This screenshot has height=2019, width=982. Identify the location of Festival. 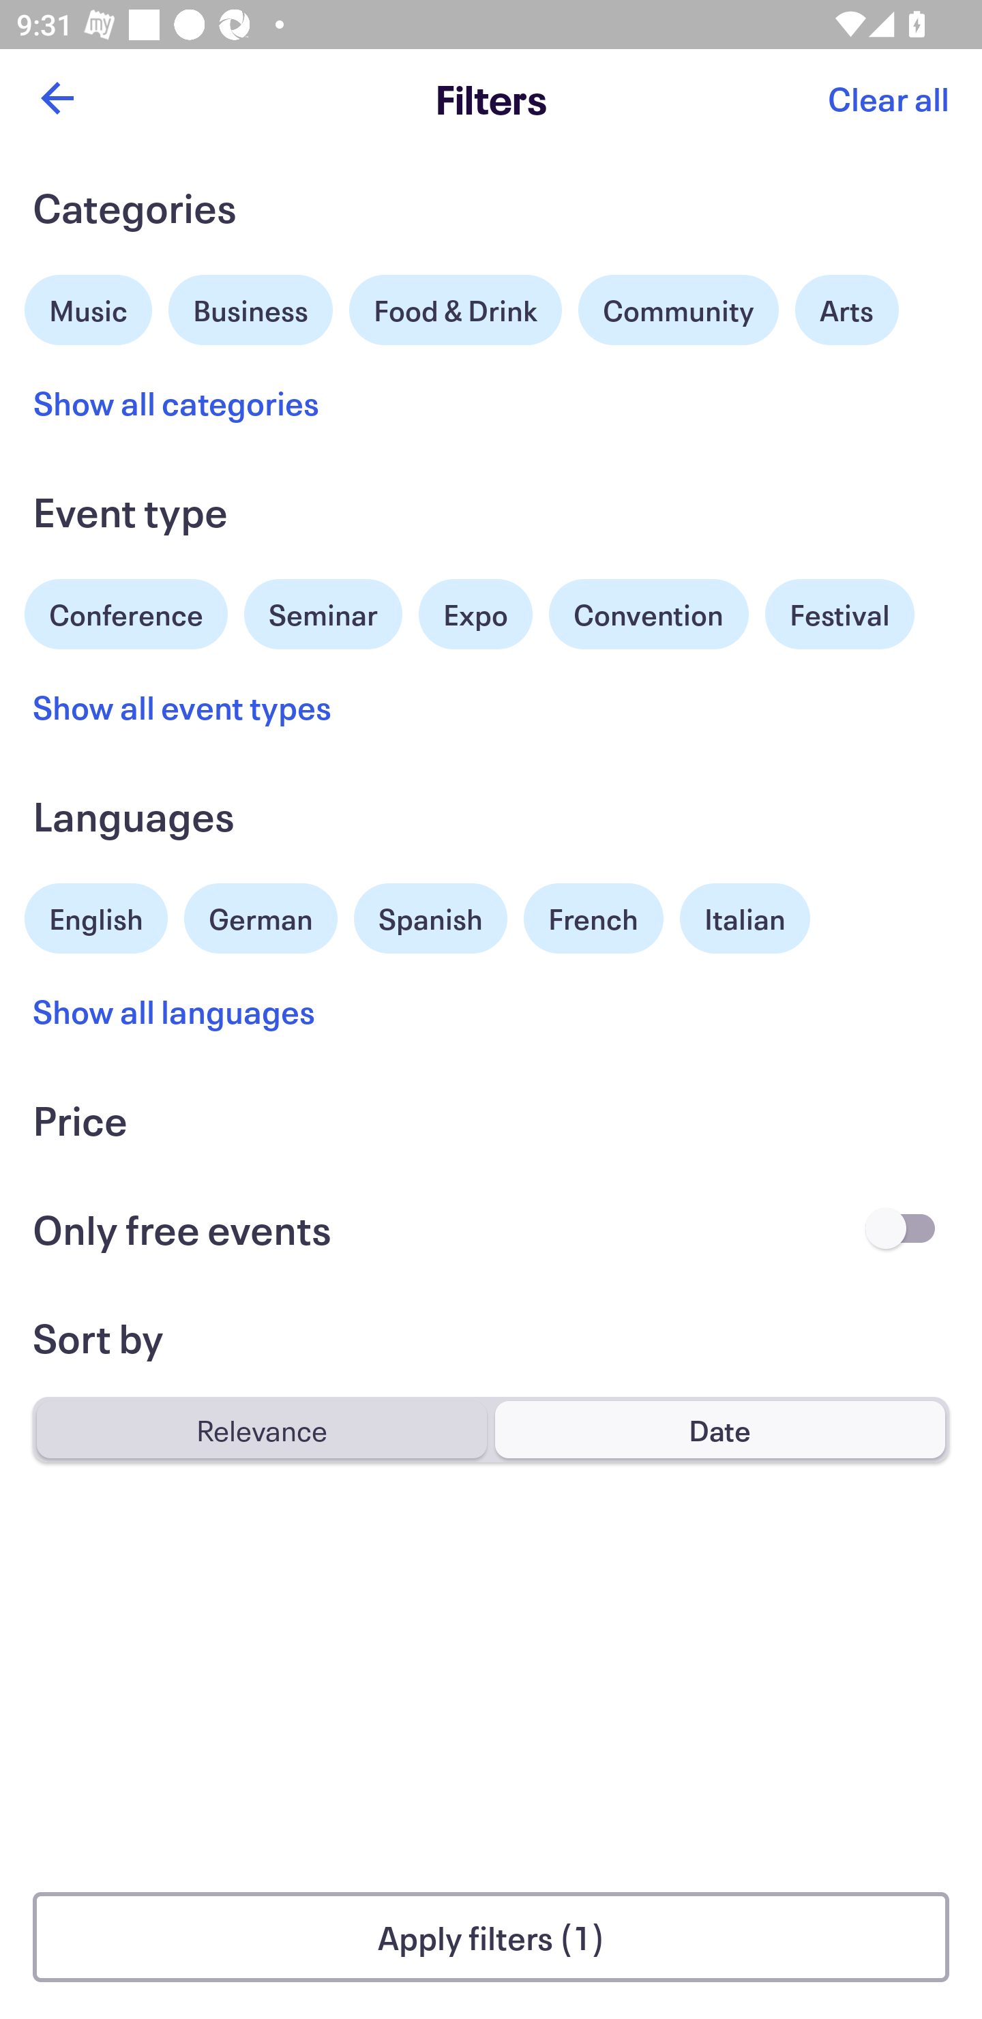
(839, 614).